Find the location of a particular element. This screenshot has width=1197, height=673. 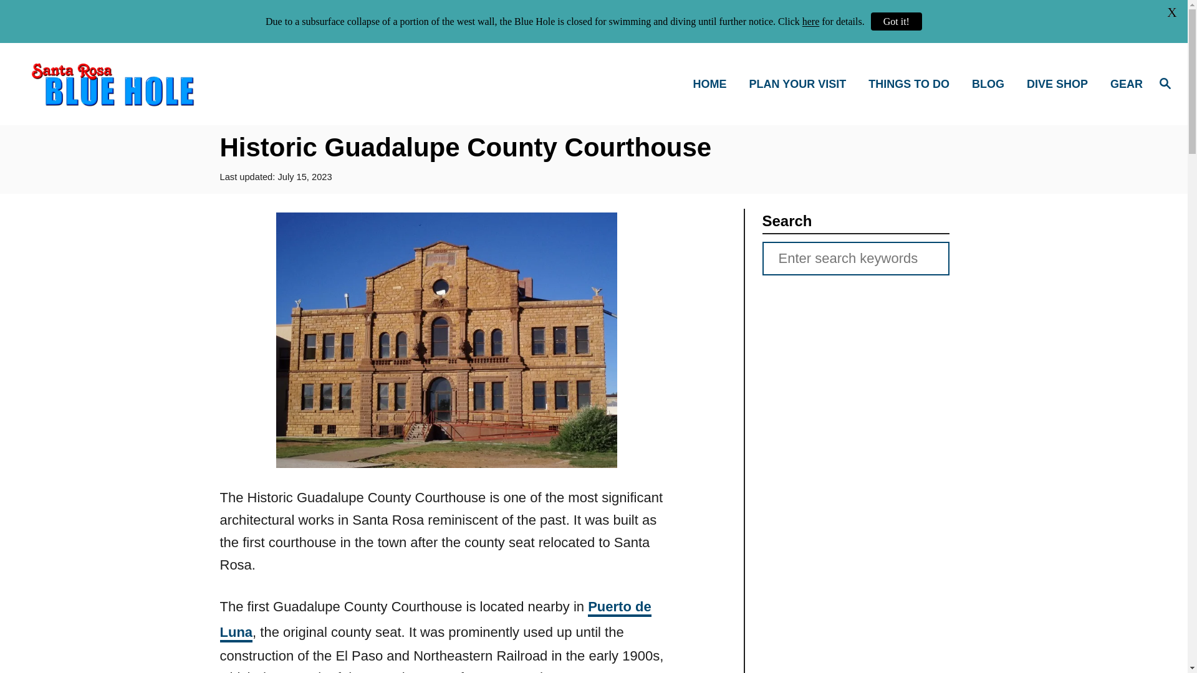

Santa Rosa Blue Hole is located at coordinates (168, 84).